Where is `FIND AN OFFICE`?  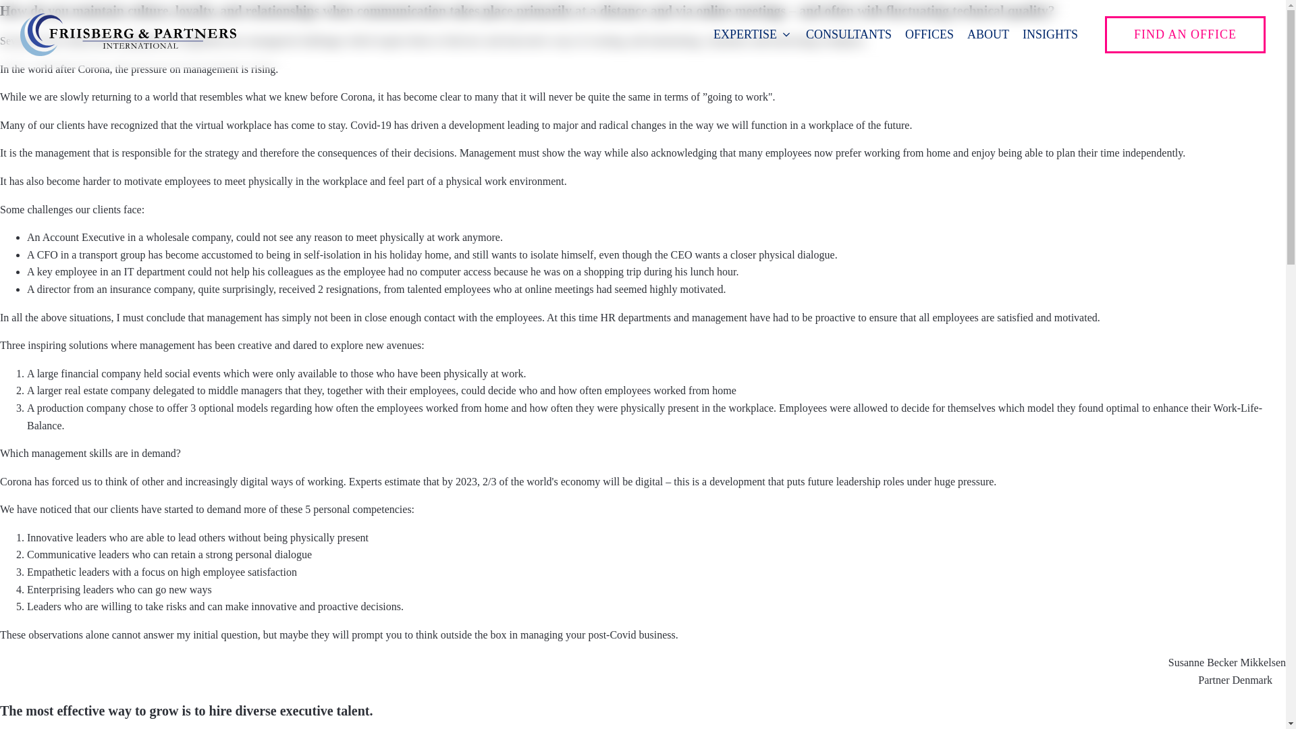 FIND AN OFFICE is located at coordinates (1185, 34).